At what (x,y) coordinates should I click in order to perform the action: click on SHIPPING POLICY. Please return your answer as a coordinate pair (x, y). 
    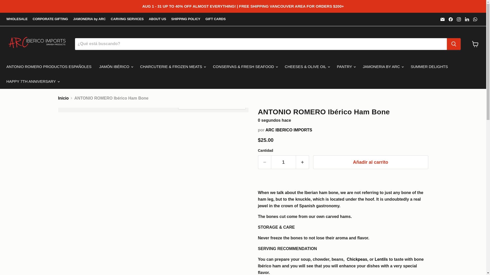
    Looking at the image, I should click on (186, 19).